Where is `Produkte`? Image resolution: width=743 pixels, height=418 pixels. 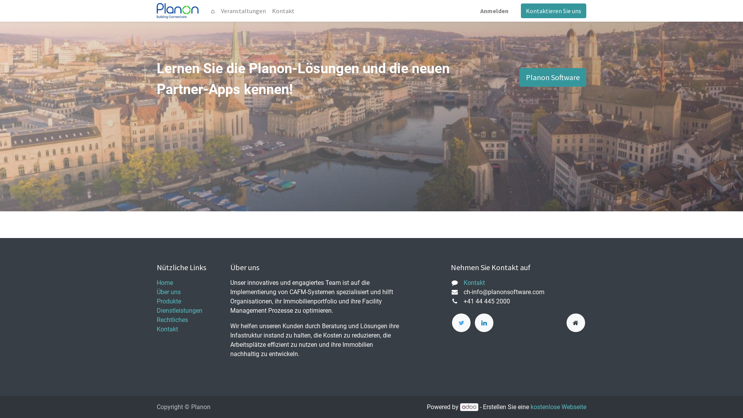 Produkte is located at coordinates (169, 301).